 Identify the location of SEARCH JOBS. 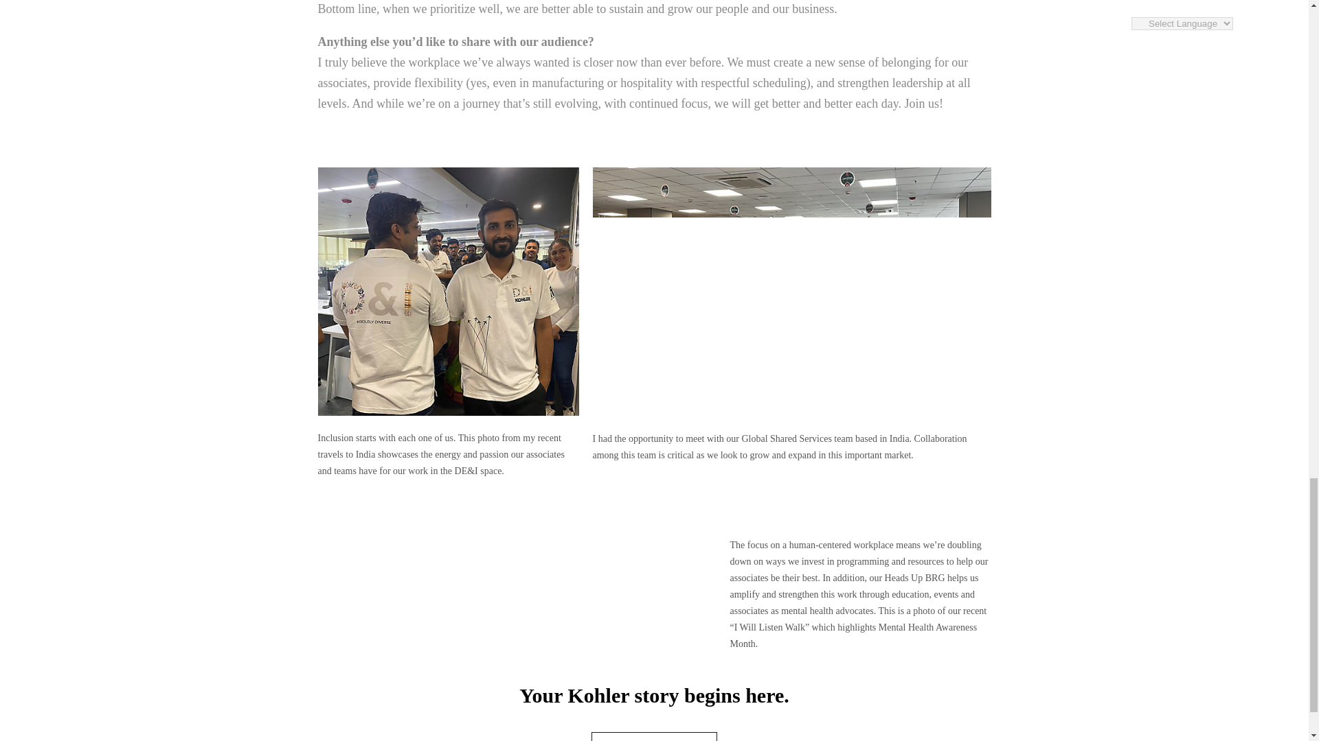
(654, 737).